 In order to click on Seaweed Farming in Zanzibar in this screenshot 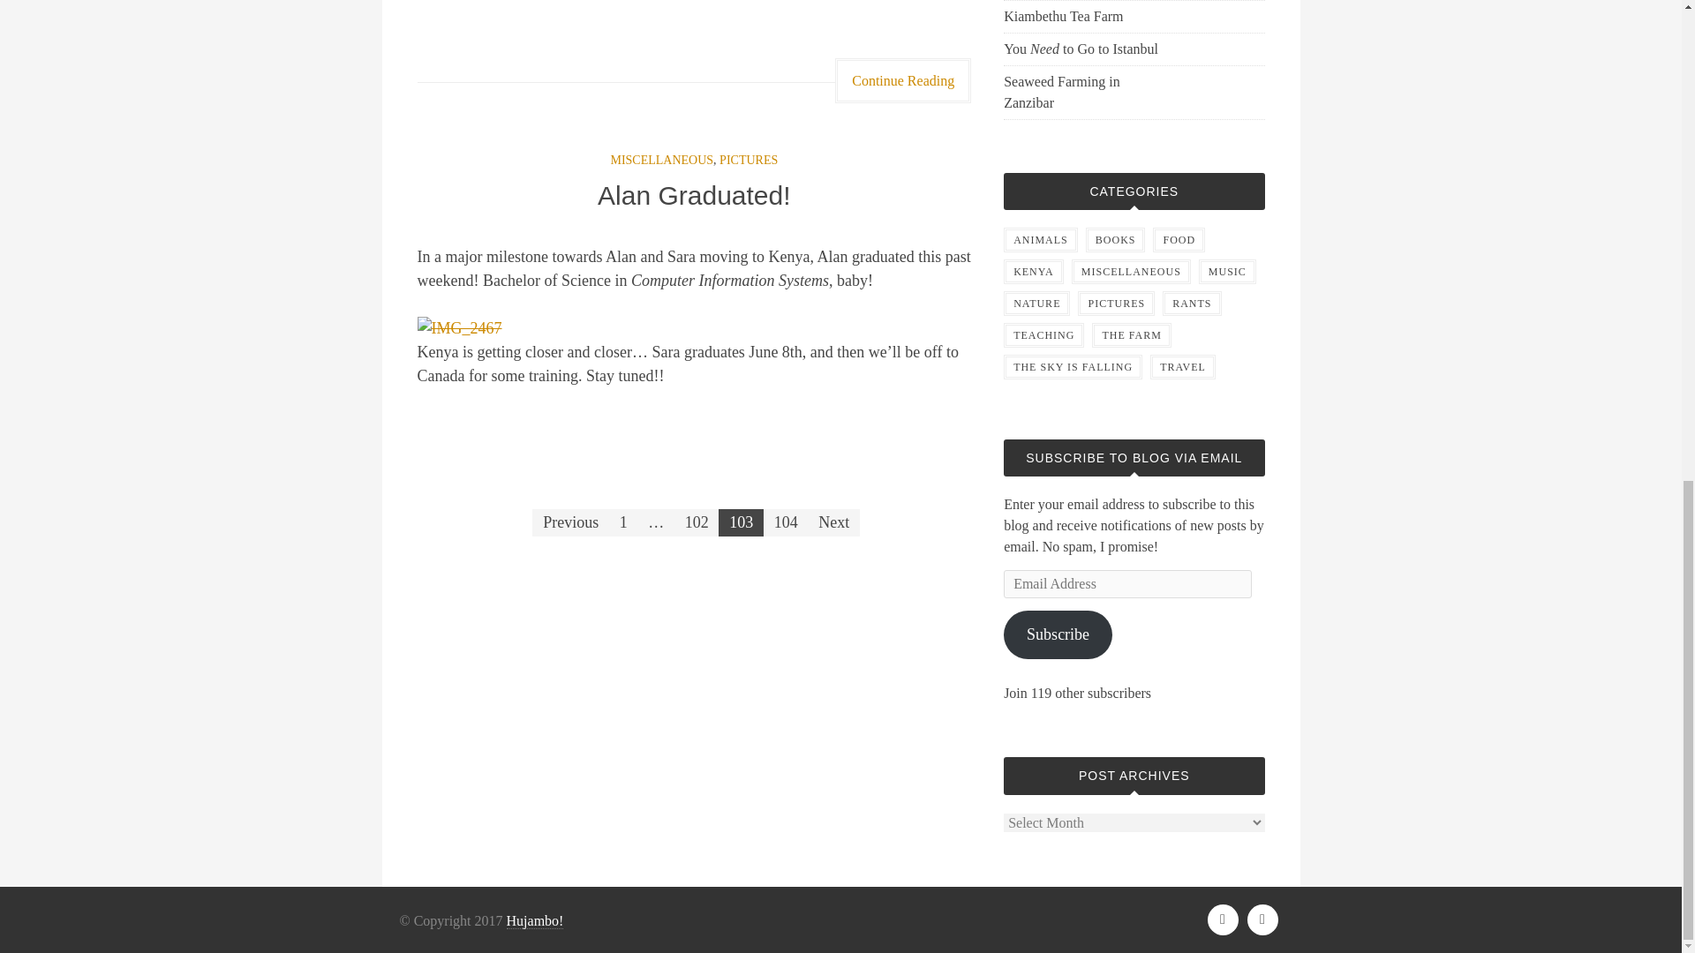, I will do `click(1088, 92)`.